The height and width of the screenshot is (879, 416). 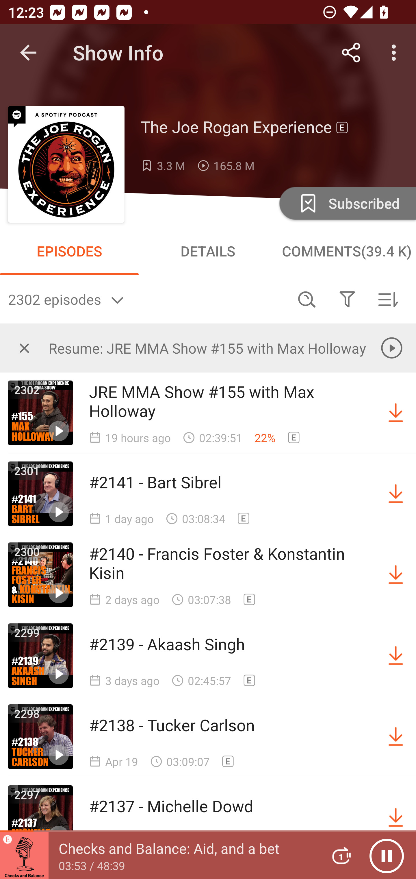 What do you see at coordinates (158, 855) in the screenshot?
I see `Checks and Balance: Aid, and a bet 03:53 / 48:39` at bounding box center [158, 855].